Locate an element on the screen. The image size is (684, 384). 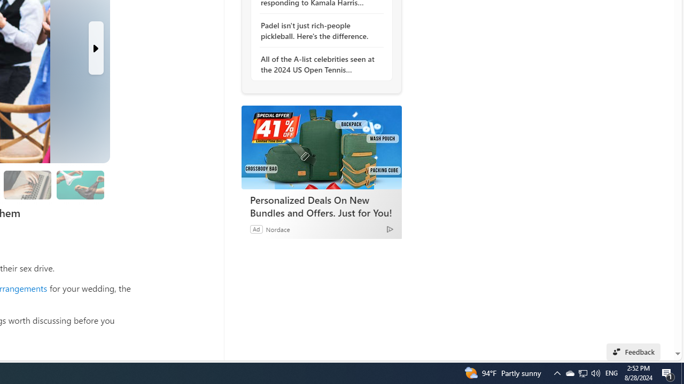
Class: progress is located at coordinates (80, 183).